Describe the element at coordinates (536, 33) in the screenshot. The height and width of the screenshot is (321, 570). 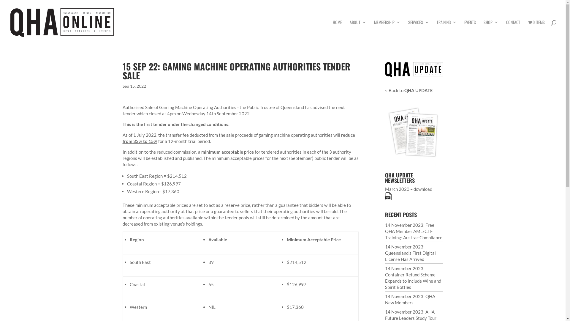
I see `0 ITEMS` at that location.